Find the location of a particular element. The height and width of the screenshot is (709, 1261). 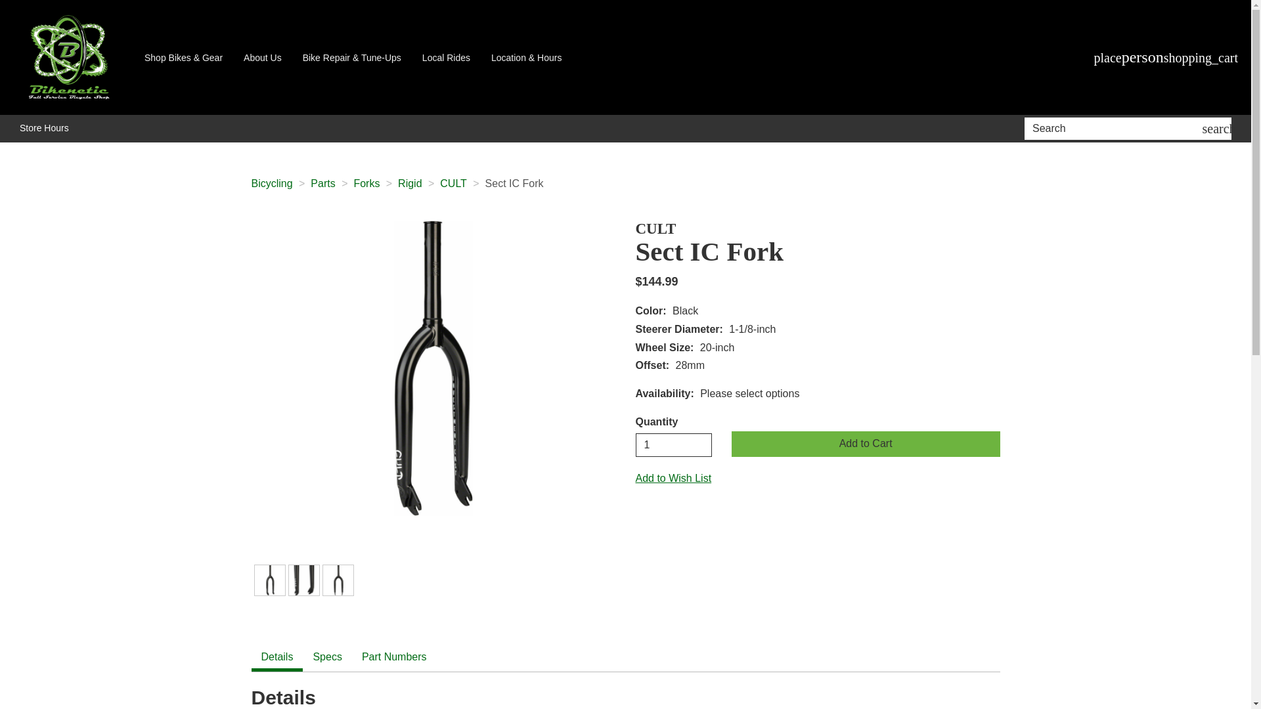

Stores is located at coordinates (1108, 58).